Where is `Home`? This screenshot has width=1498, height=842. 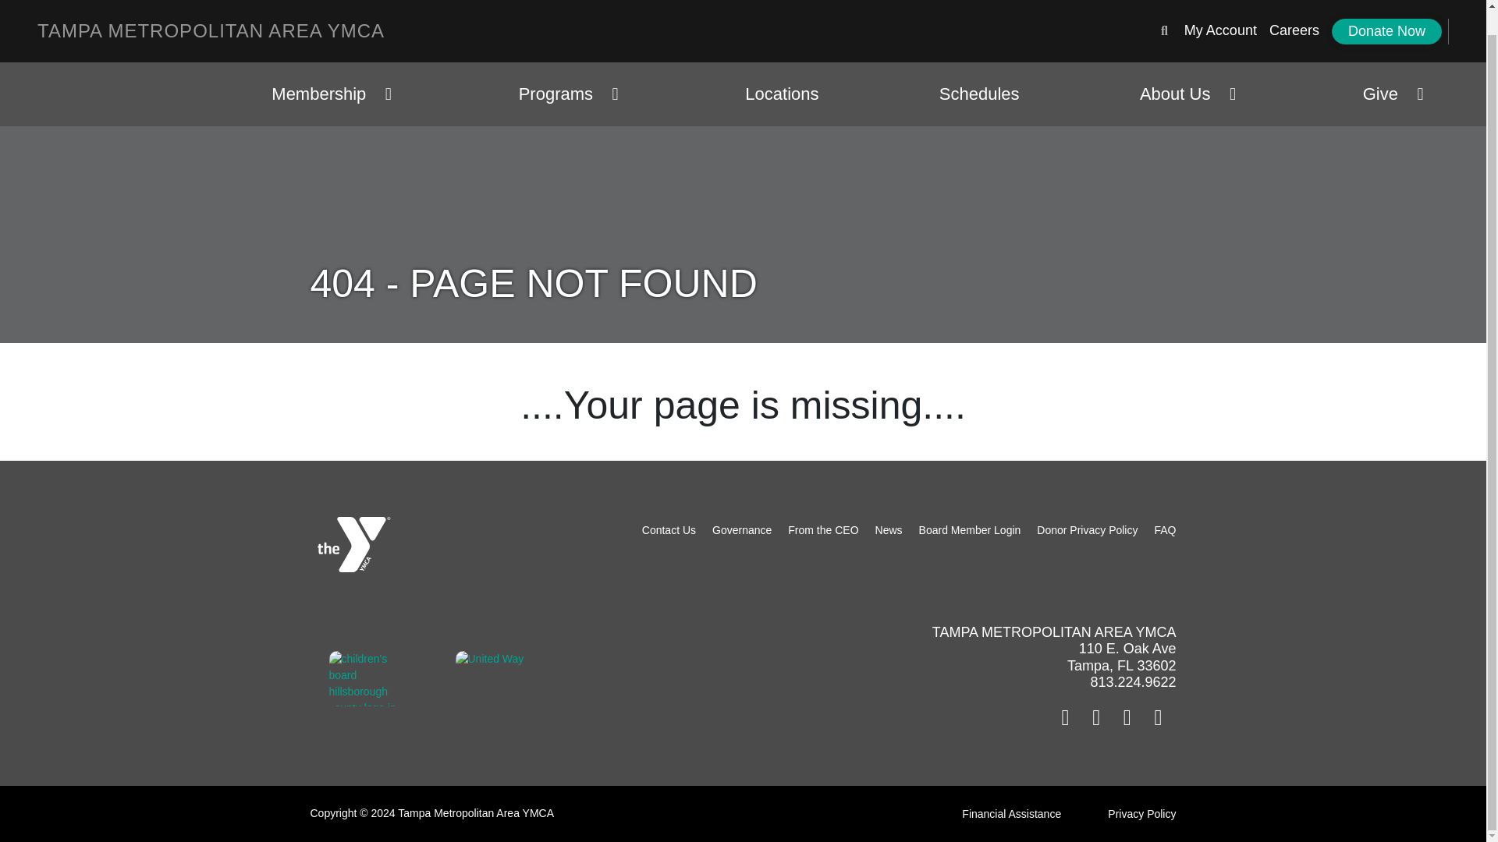 Home is located at coordinates (211, 9).